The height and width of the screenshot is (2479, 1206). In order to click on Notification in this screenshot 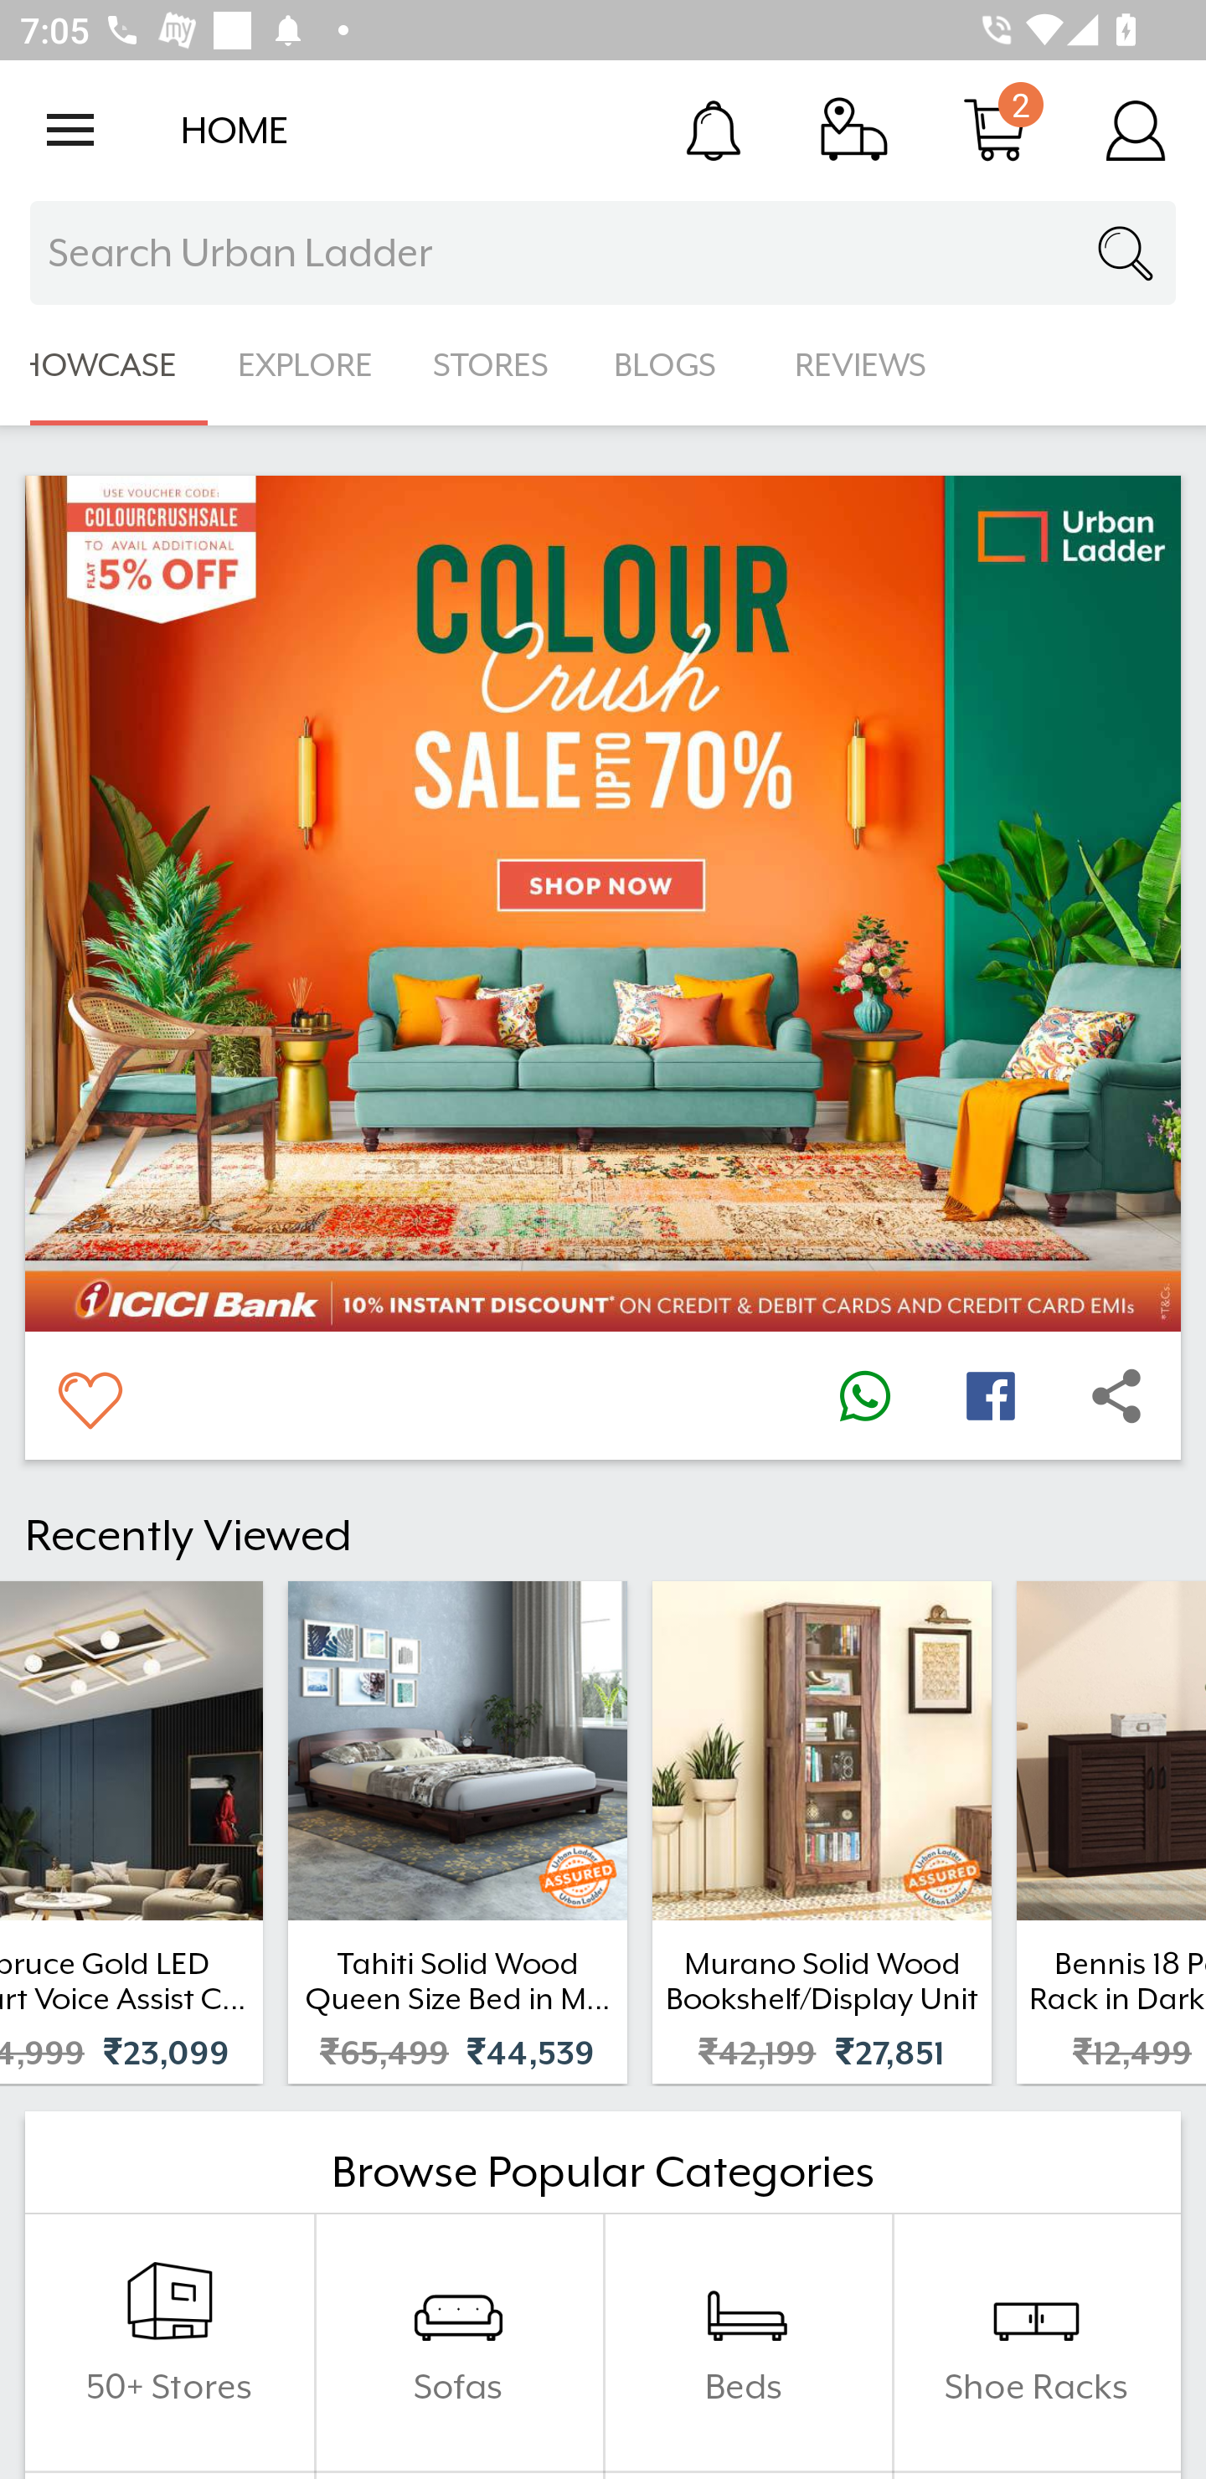, I will do `click(714, 129)`.